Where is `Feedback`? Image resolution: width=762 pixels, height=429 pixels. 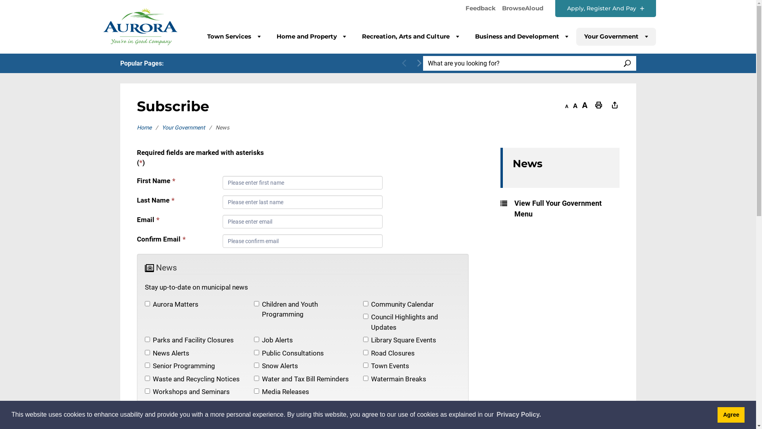
Feedback is located at coordinates (481, 9).